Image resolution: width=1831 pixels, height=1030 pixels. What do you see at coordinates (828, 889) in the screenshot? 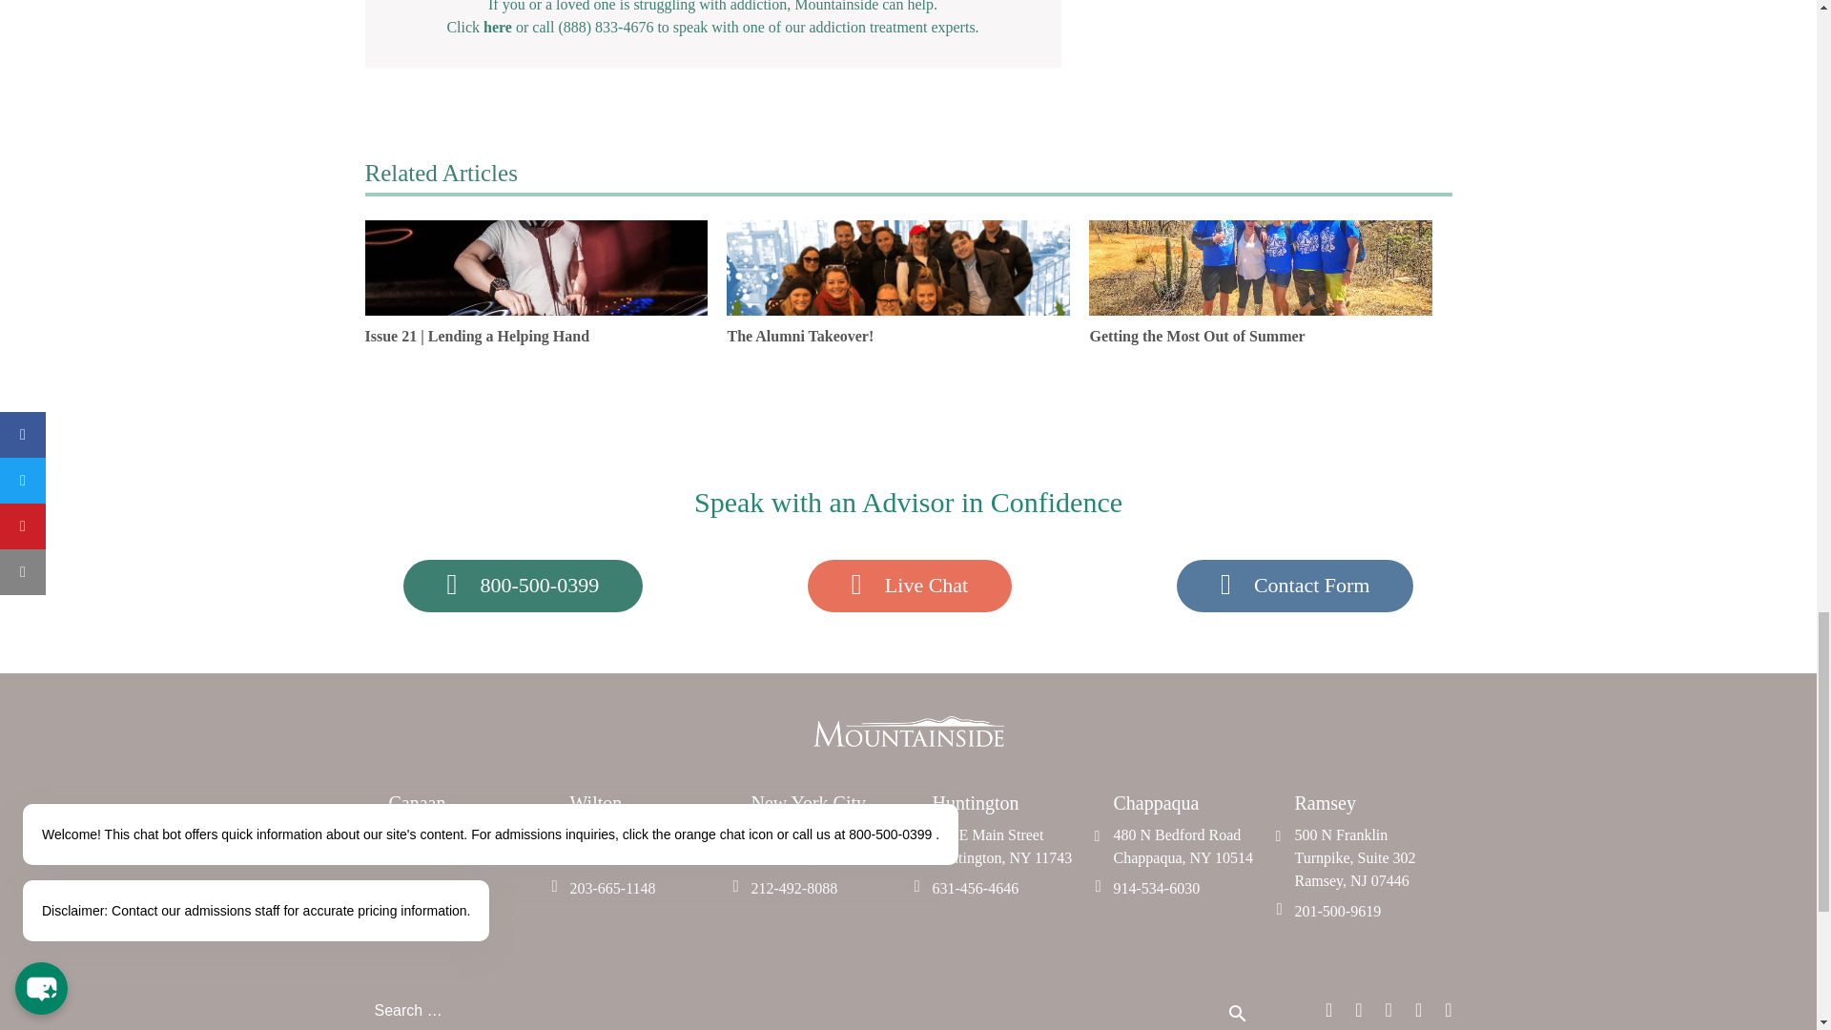
I see `800-500-0399` at bounding box center [828, 889].